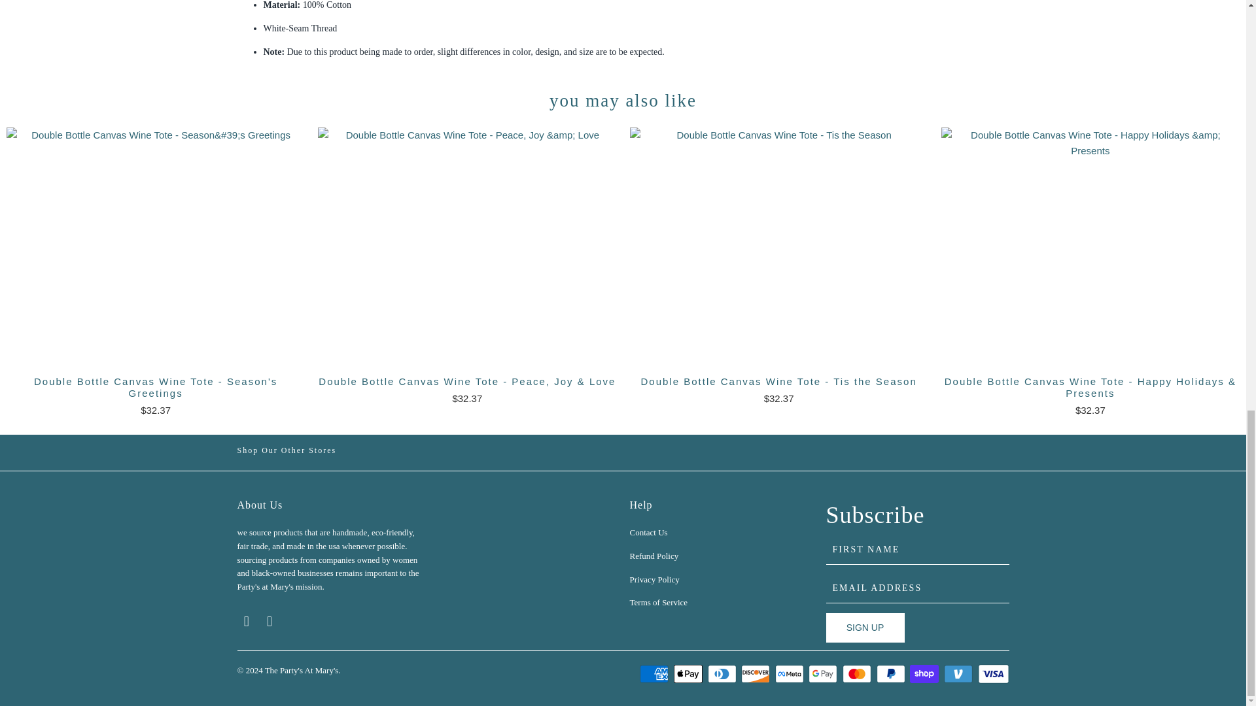  Describe the element at coordinates (790, 674) in the screenshot. I see `Meta Pay` at that location.